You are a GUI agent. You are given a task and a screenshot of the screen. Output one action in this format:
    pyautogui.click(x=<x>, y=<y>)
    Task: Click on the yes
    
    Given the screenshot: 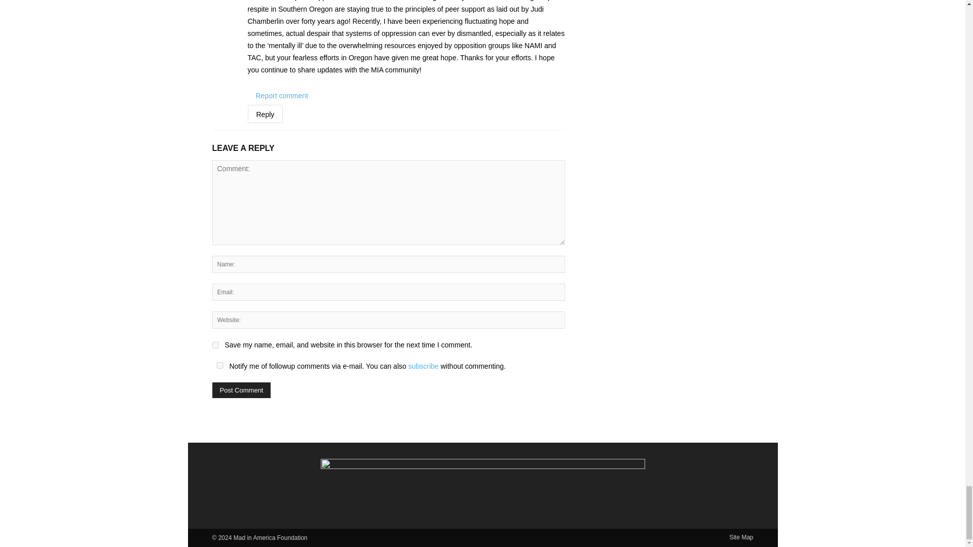 What is the action you would take?
    pyautogui.click(x=215, y=345)
    